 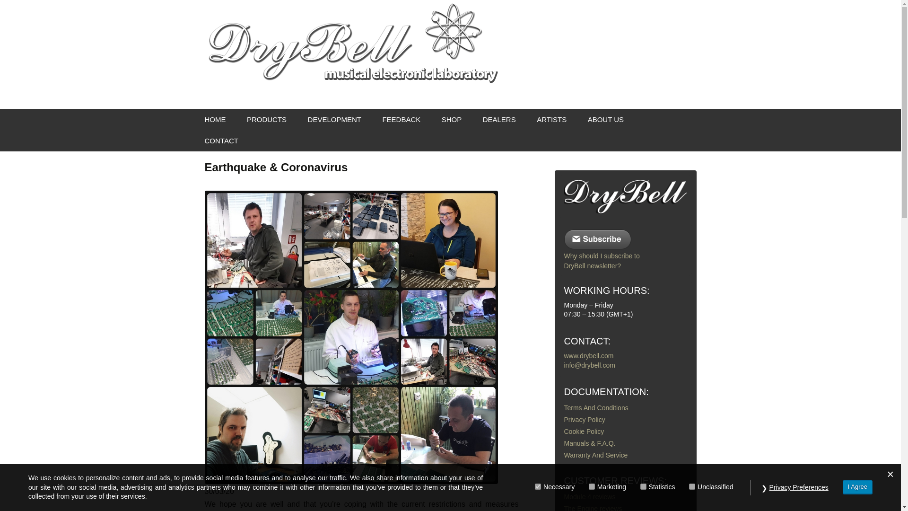 What do you see at coordinates (499, 119) in the screenshot?
I see `DEALERS` at bounding box center [499, 119].